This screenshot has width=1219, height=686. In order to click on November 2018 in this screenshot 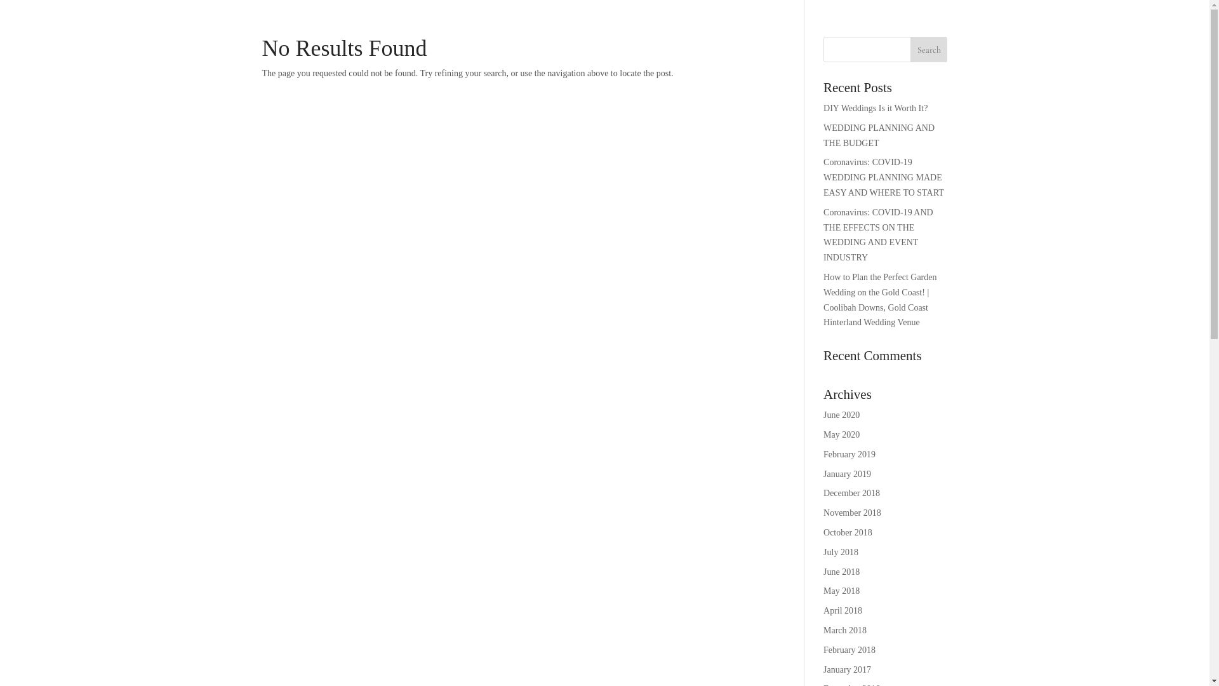, I will do `click(852, 513)`.